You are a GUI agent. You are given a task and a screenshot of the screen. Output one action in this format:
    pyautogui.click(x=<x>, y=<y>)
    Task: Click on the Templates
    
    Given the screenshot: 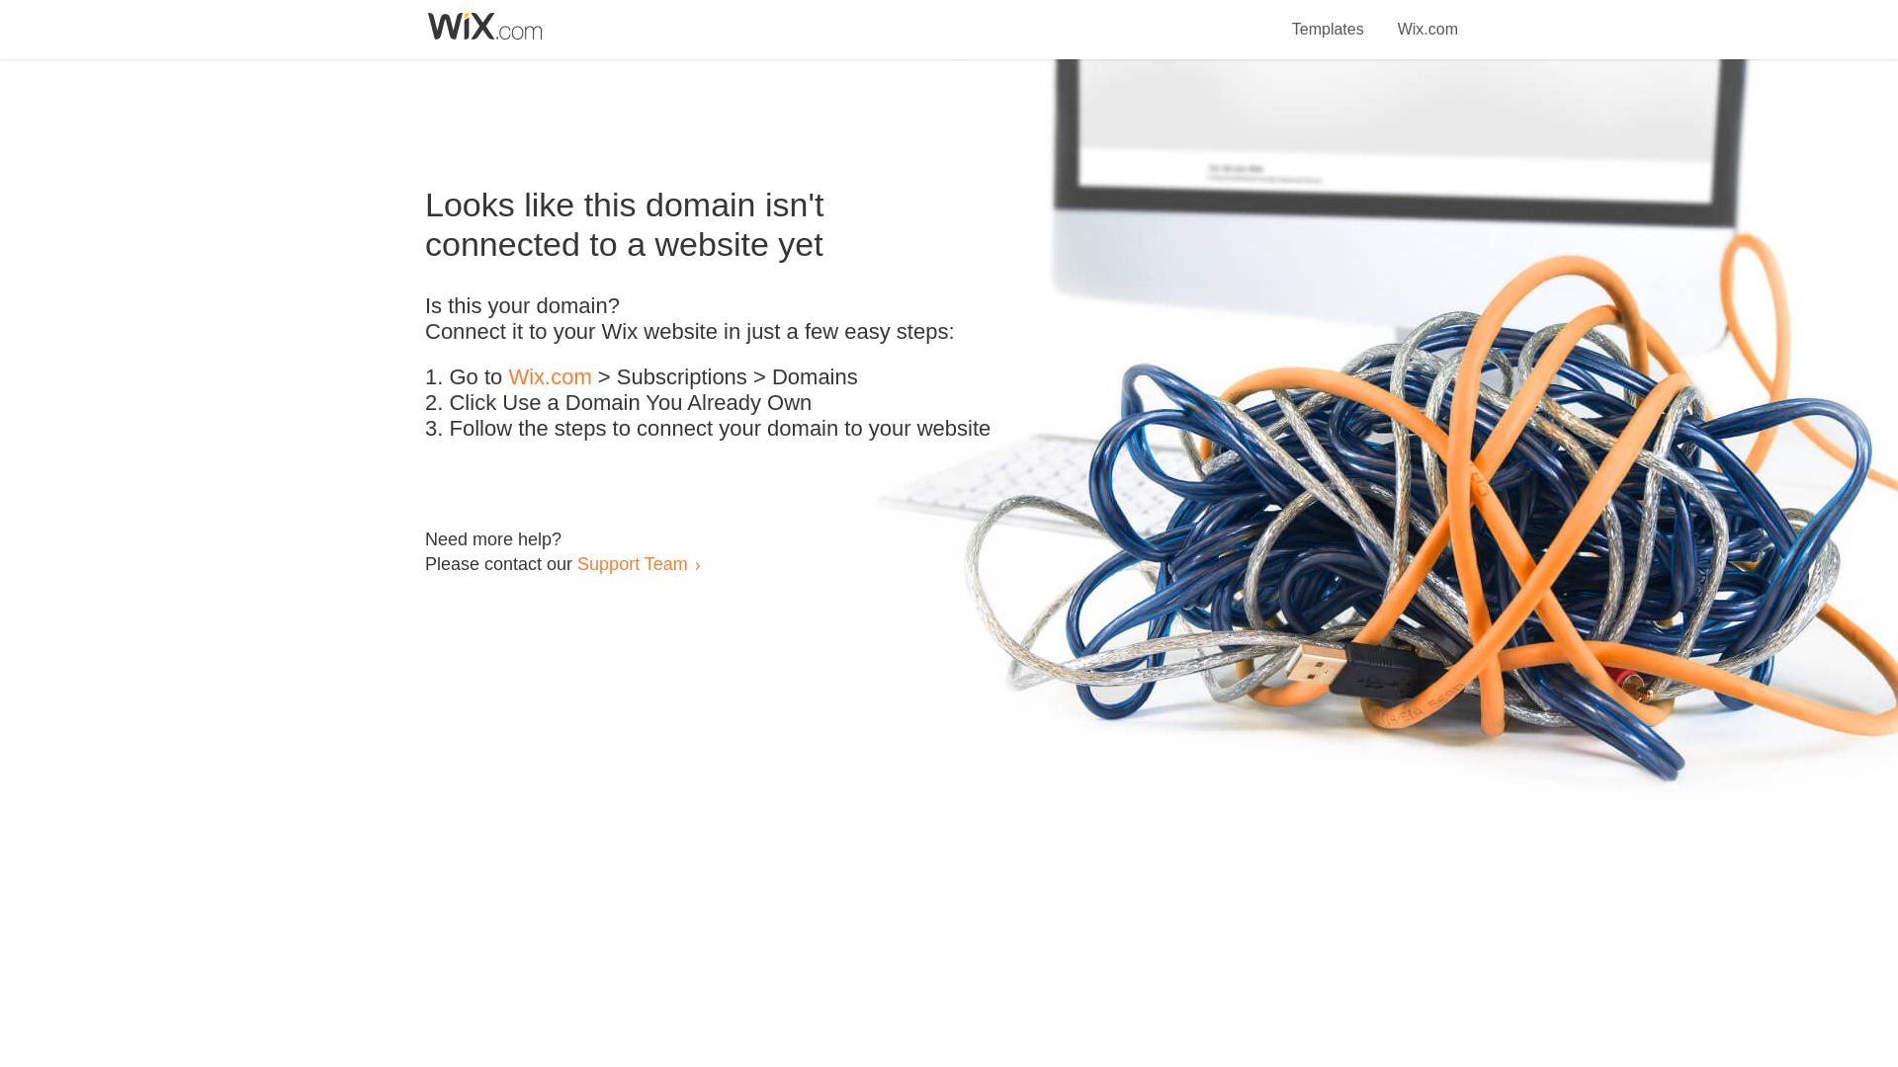 What is the action you would take?
    pyautogui.click(x=1329, y=18)
    